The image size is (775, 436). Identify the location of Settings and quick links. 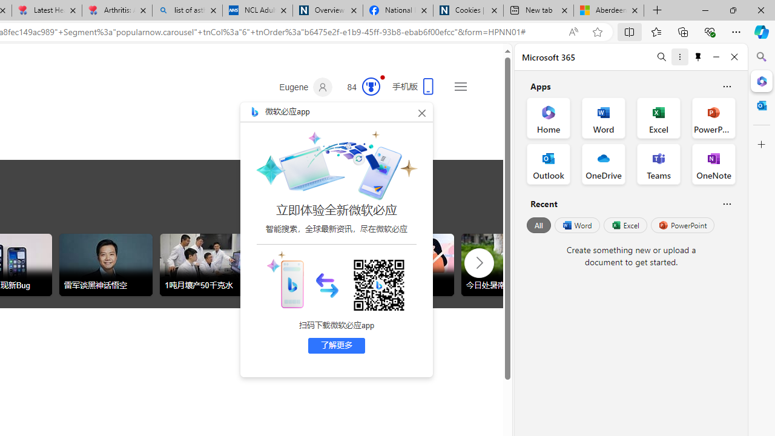
(460, 86).